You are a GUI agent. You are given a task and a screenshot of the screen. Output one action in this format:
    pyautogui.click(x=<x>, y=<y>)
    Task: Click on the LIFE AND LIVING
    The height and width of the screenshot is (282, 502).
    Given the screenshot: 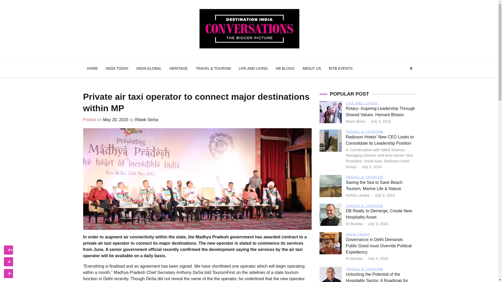 What is the action you would take?
    pyautogui.click(x=253, y=68)
    